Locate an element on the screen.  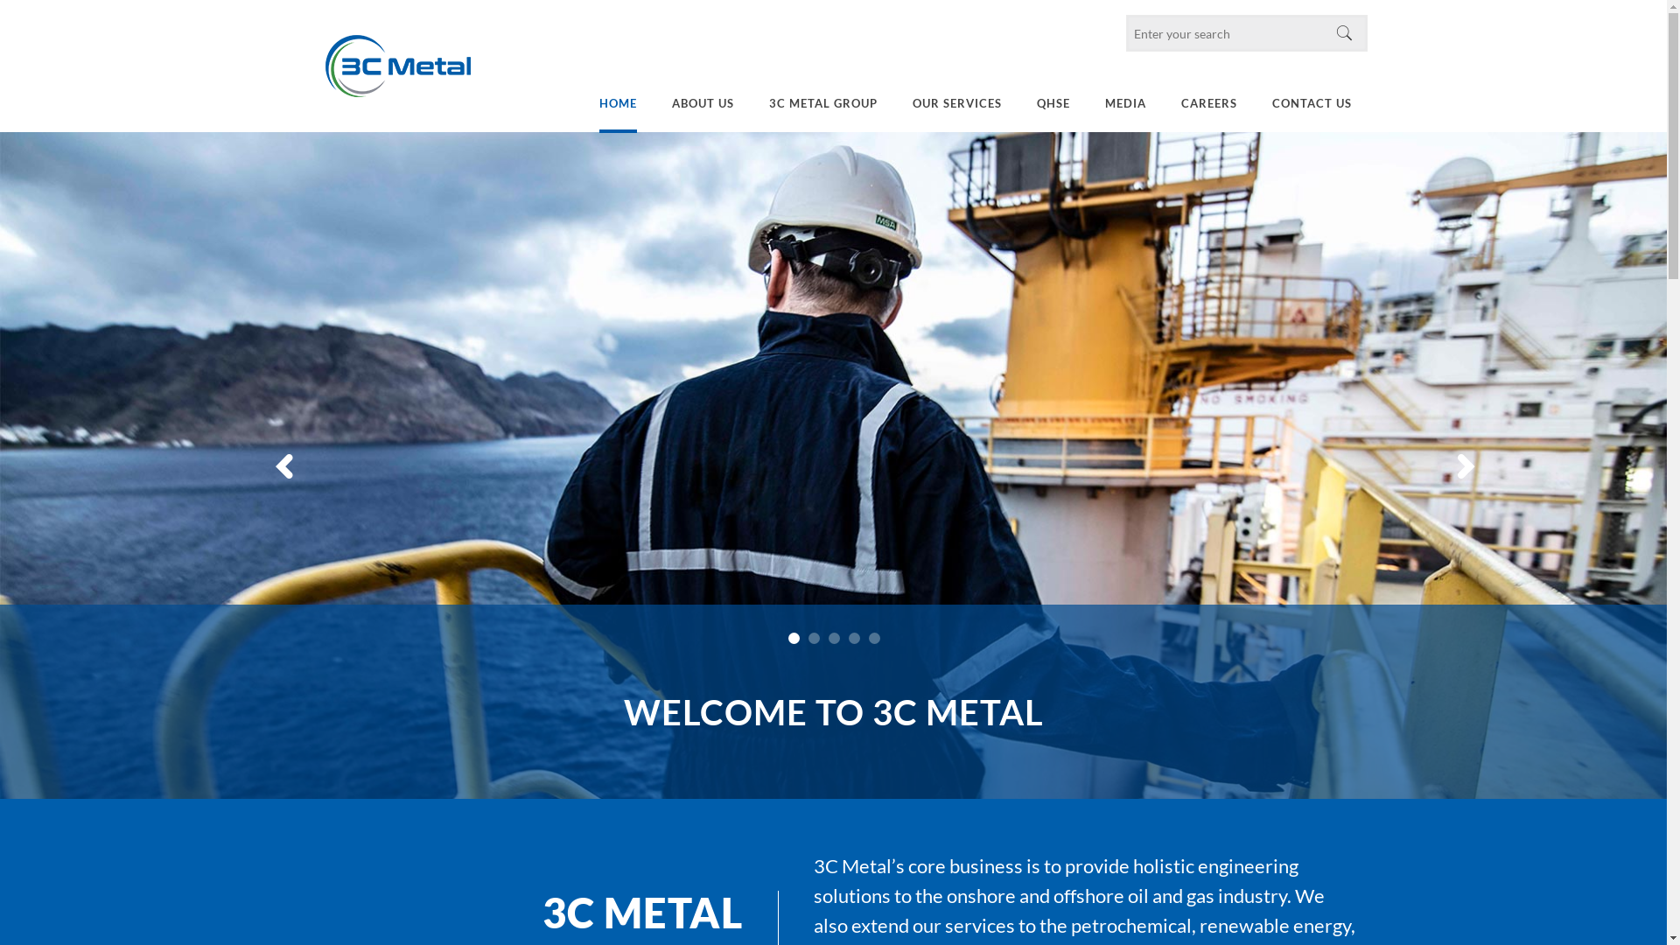
OUR SERVICES is located at coordinates (957, 103).